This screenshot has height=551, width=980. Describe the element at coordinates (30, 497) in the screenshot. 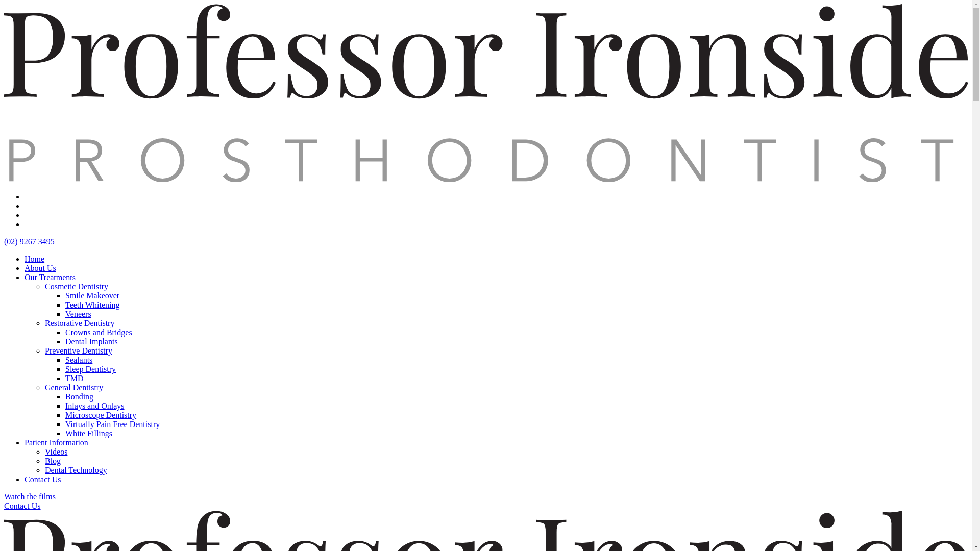

I see `Watch the films` at that location.